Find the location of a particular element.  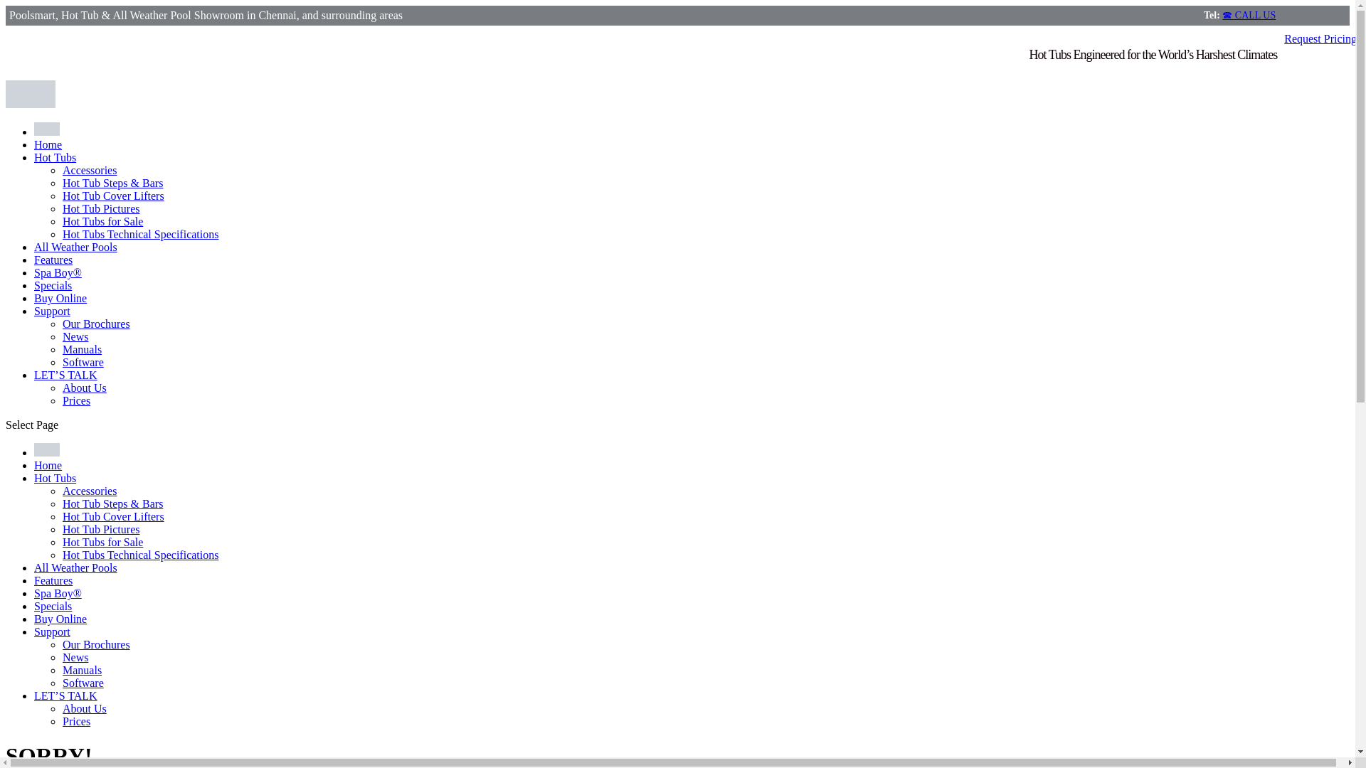

Hot Tubs Technical Specifications is located at coordinates (141, 555).